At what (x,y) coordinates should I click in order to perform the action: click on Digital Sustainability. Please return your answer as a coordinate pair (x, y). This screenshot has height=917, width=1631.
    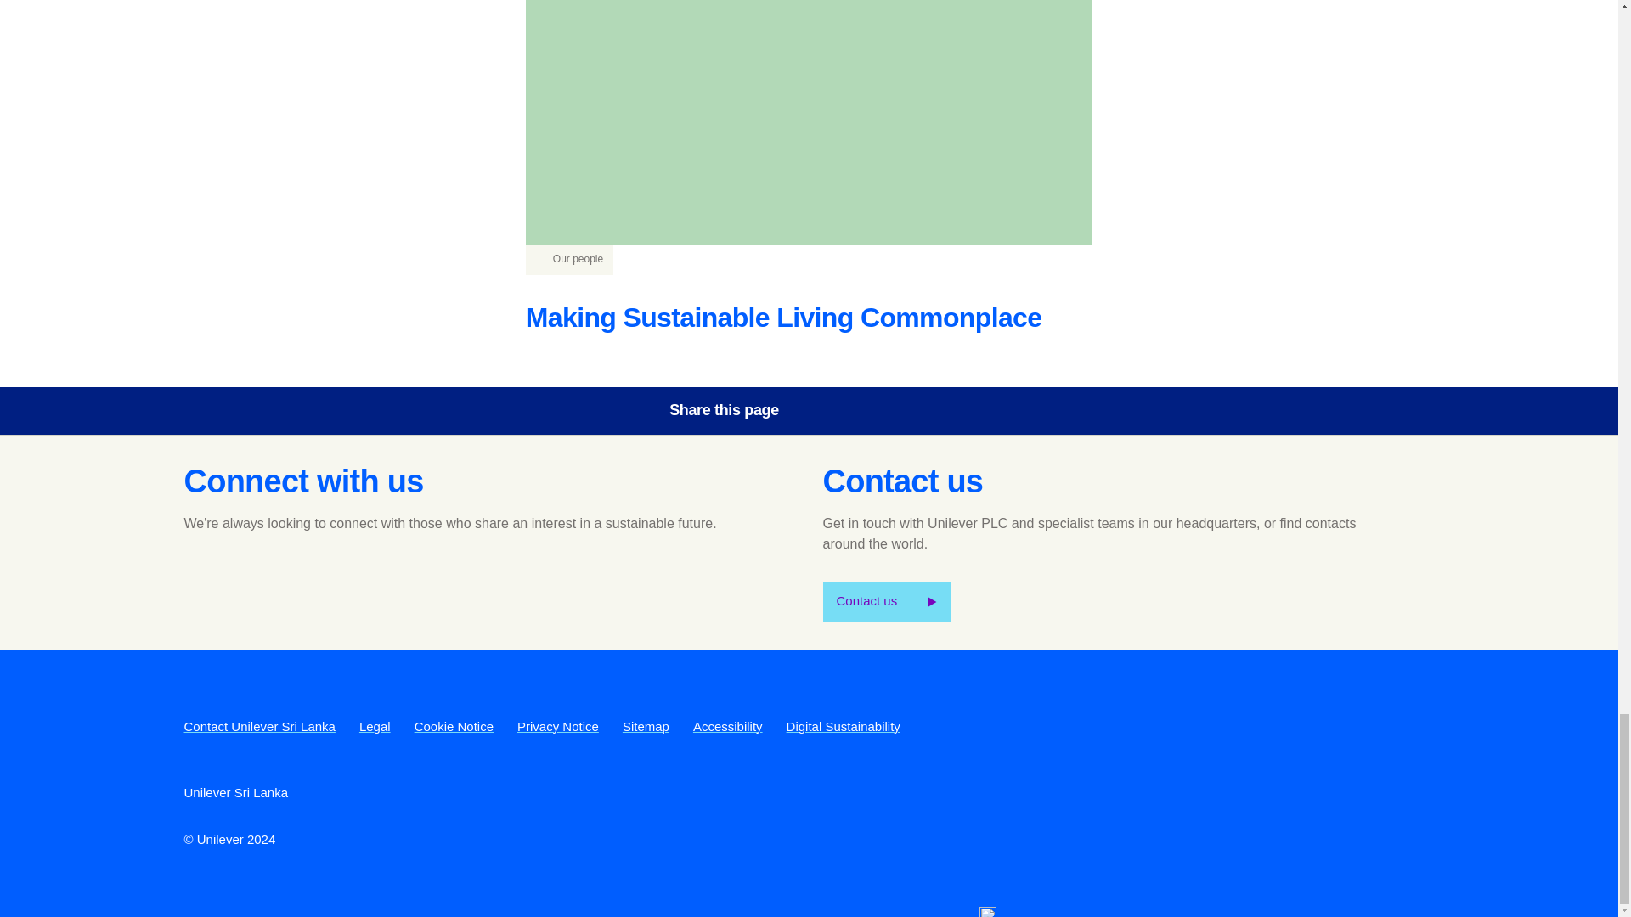
    Looking at the image, I should click on (843, 726).